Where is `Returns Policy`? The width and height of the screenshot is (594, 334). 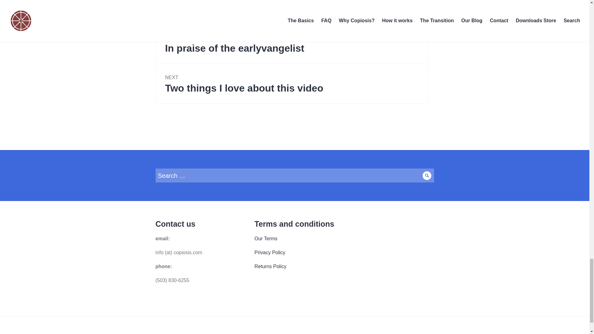 Returns Policy is located at coordinates (270, 267).